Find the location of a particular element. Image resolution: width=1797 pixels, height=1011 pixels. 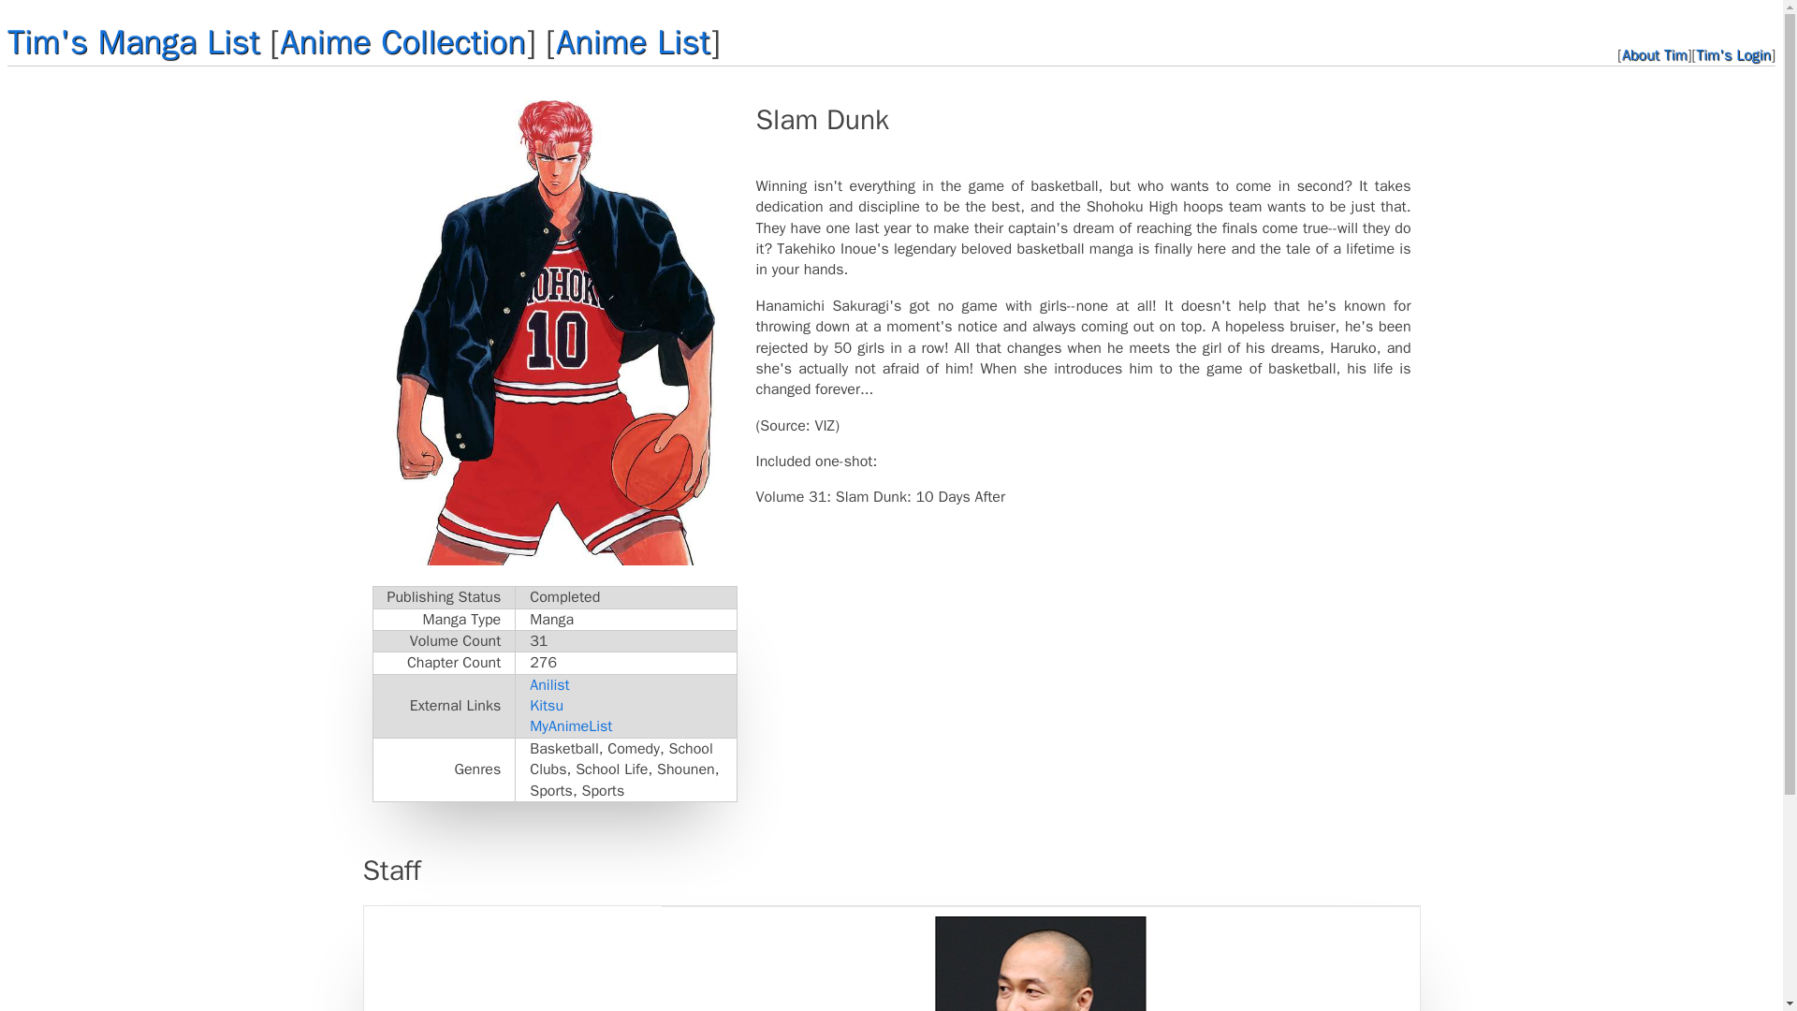

Tim's Manga List is located at coordinates (133, 41).